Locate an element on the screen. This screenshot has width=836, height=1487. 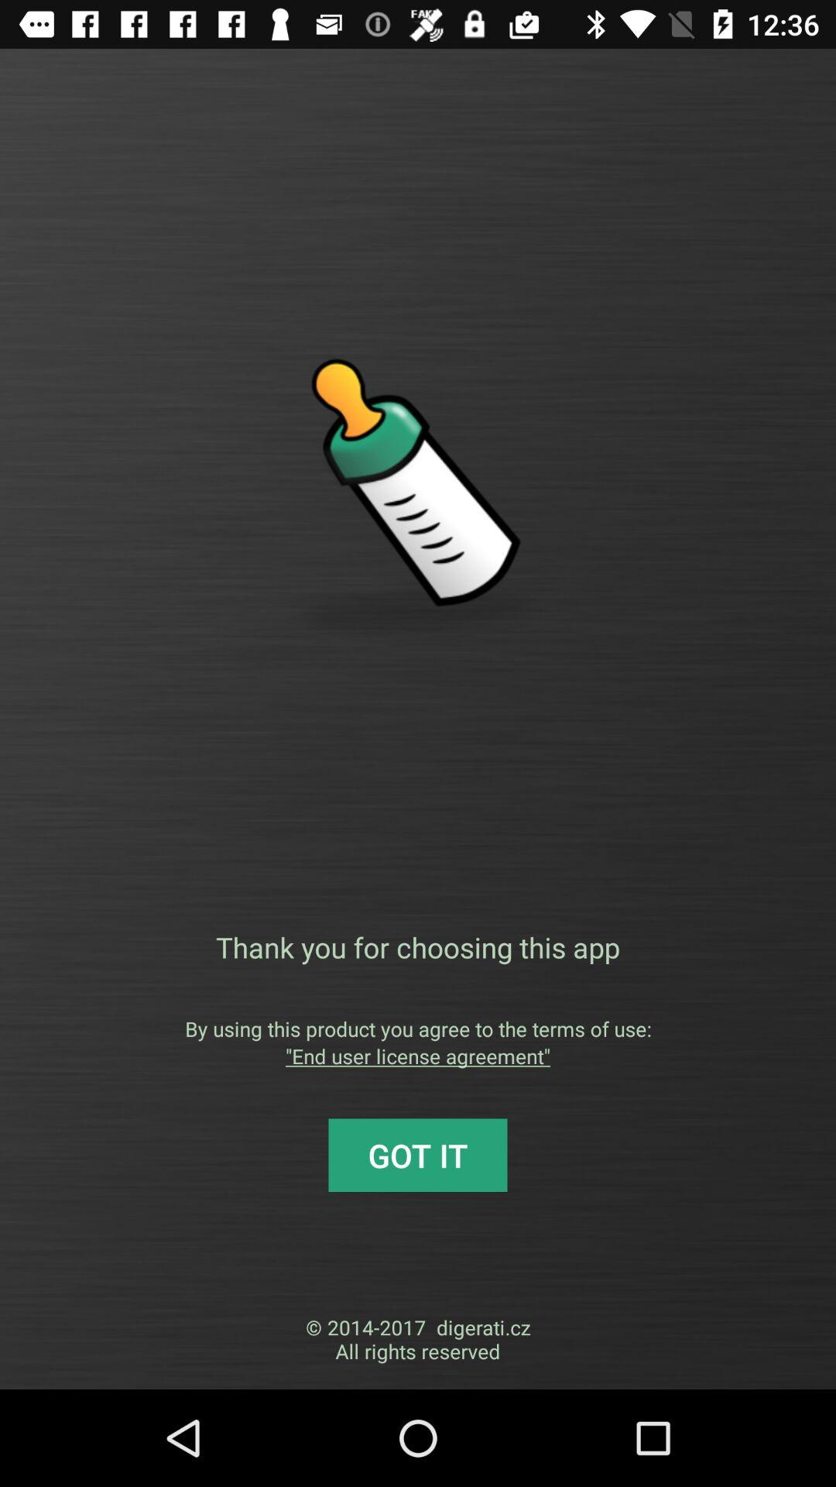
scroll to 2014 2017 digerati icon is located at coordinates (418, 1339).